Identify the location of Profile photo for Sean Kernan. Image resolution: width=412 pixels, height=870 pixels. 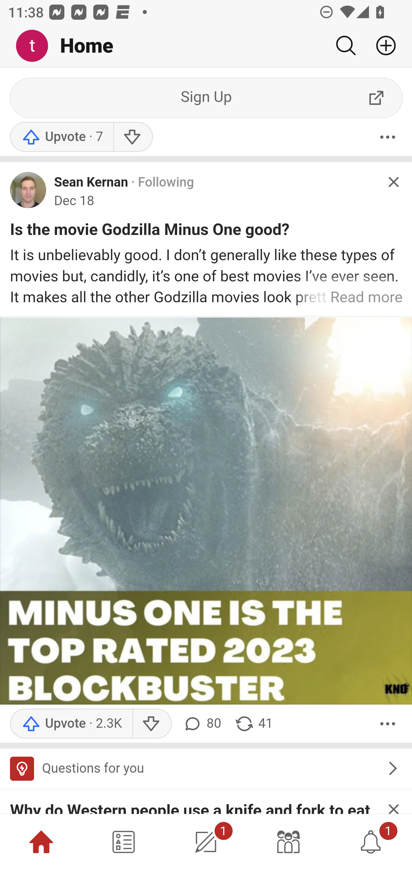
(28, 190).